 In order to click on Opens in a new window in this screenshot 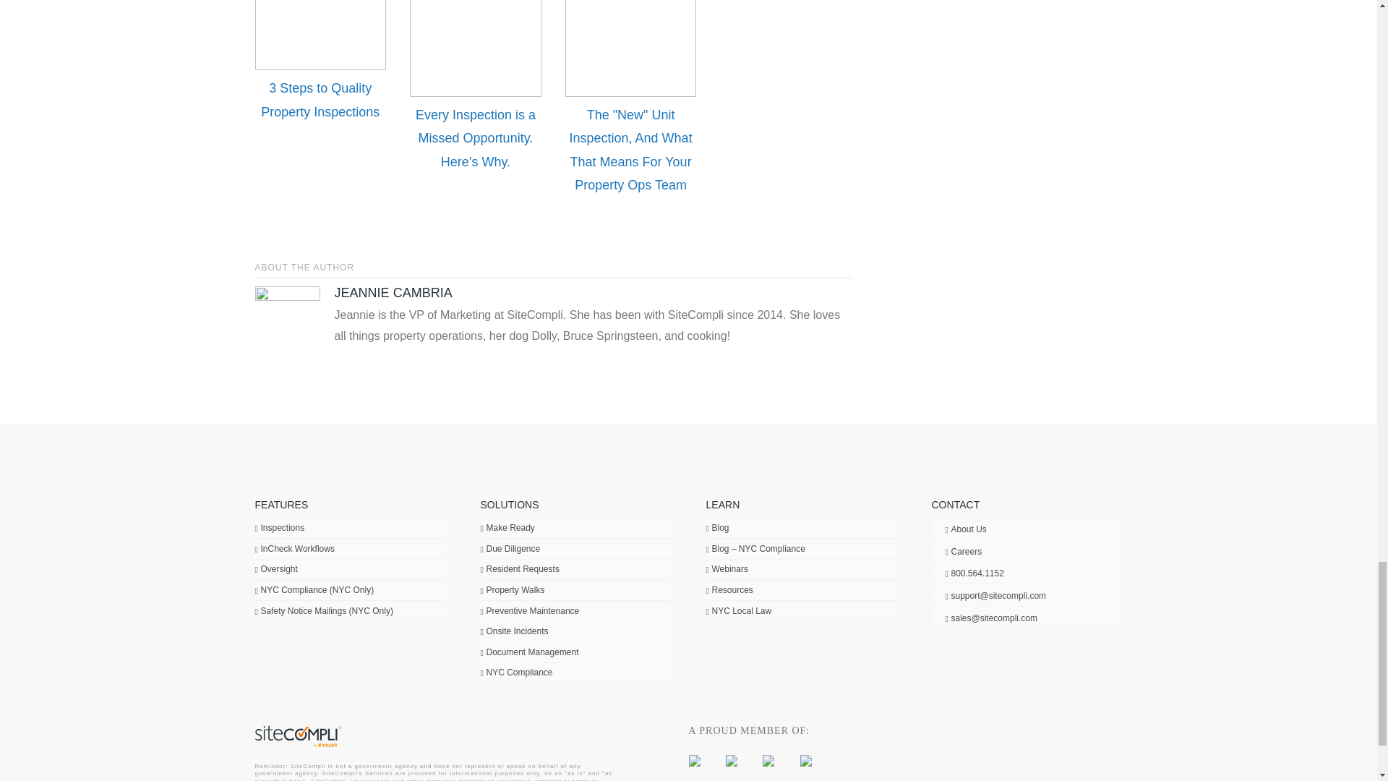, I will do `click(694, 759)`.